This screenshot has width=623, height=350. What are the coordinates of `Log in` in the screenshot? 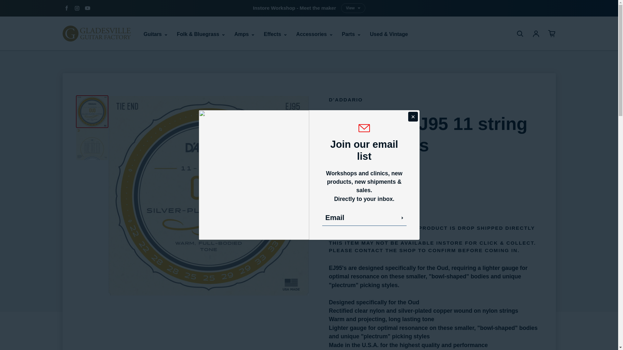 It's located at (536, 33).